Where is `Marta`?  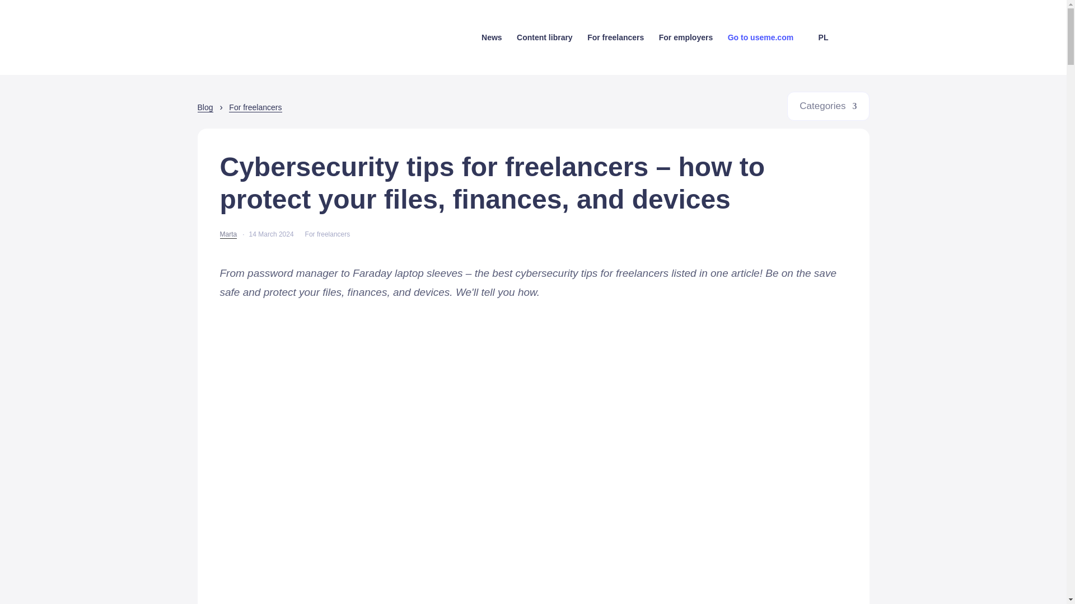 Marta is located at coordinates (227, 234).